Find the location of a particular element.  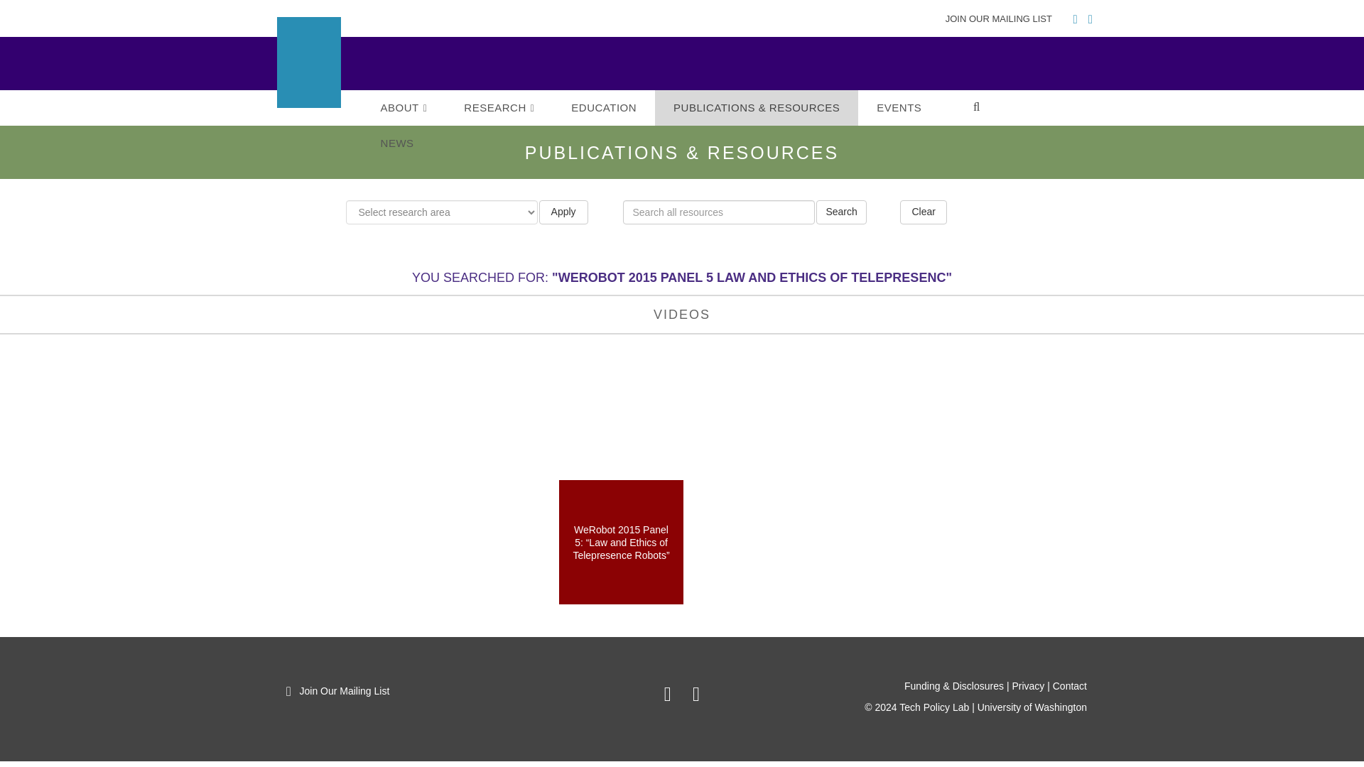

NEWS is located at coordinates (397, 143).